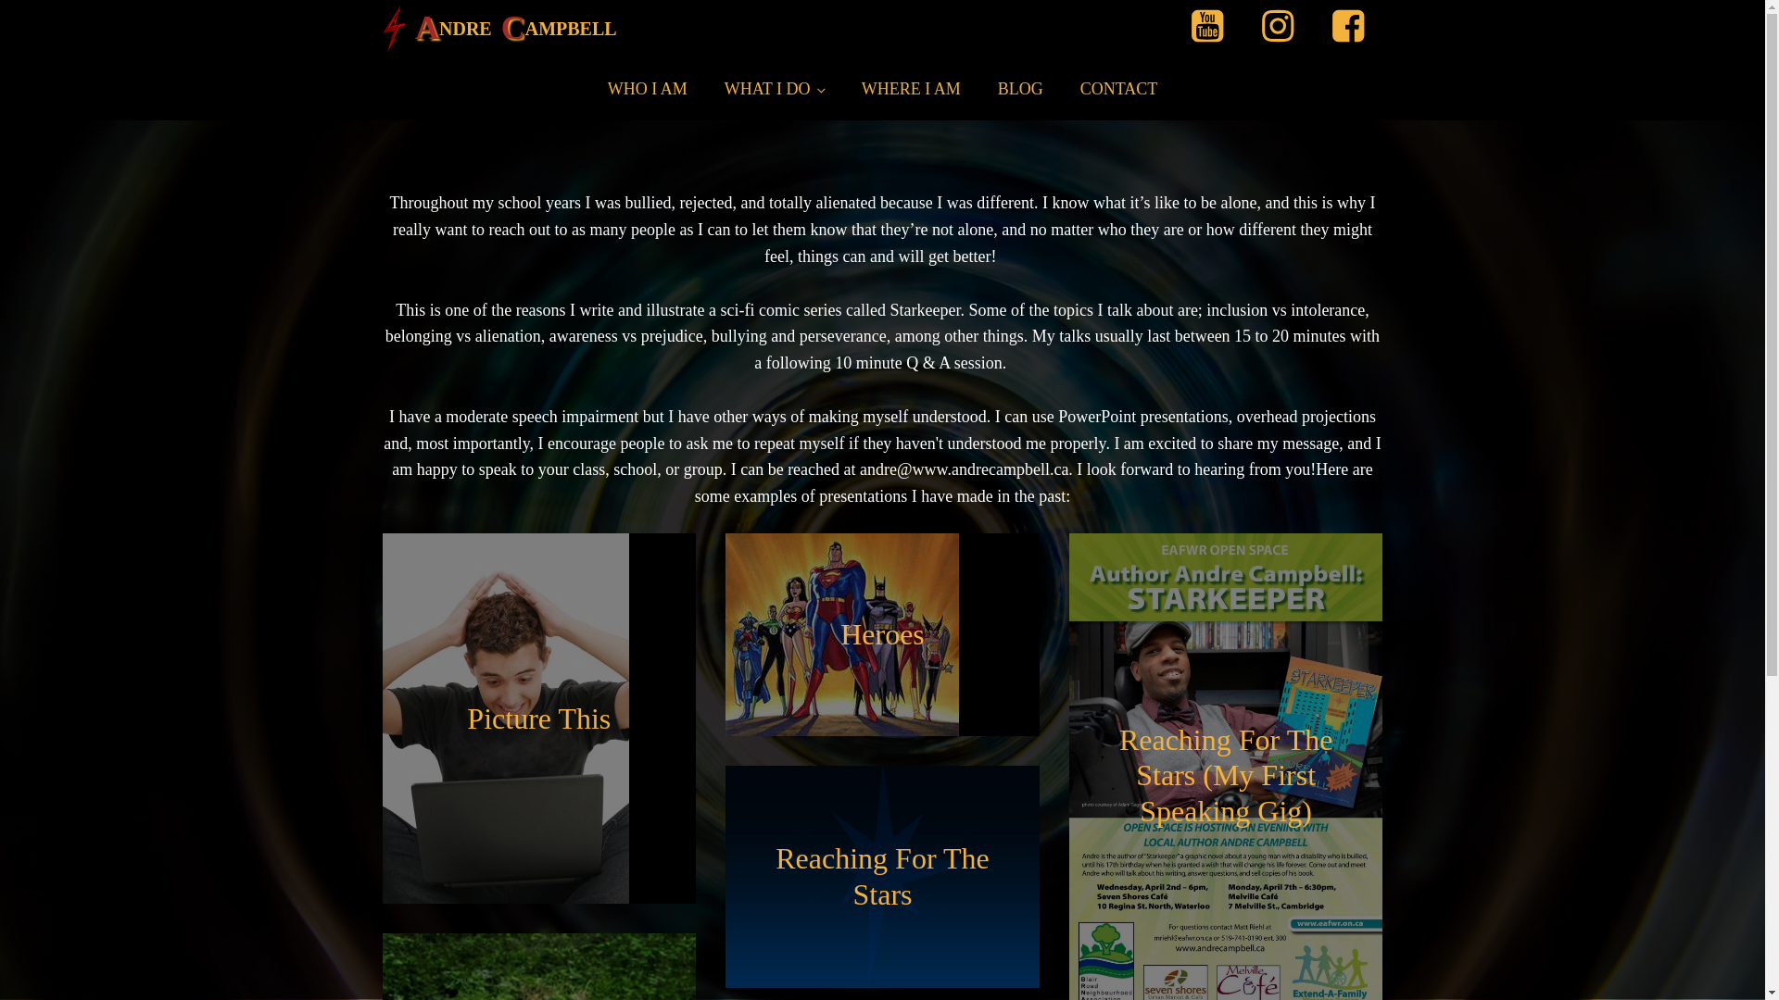 The image size is (1779, 1000). What do you see at coordinates (648, 89) in the screenshot?
I see `WHO I AM` at bounding box center [648, 89].